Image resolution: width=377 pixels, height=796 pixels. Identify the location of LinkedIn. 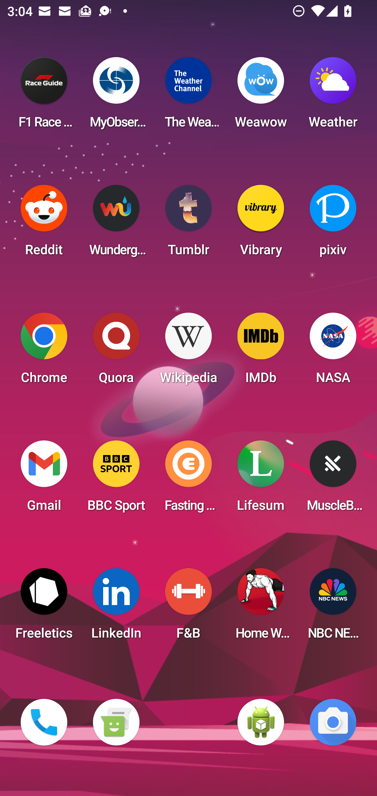
(116, 607).